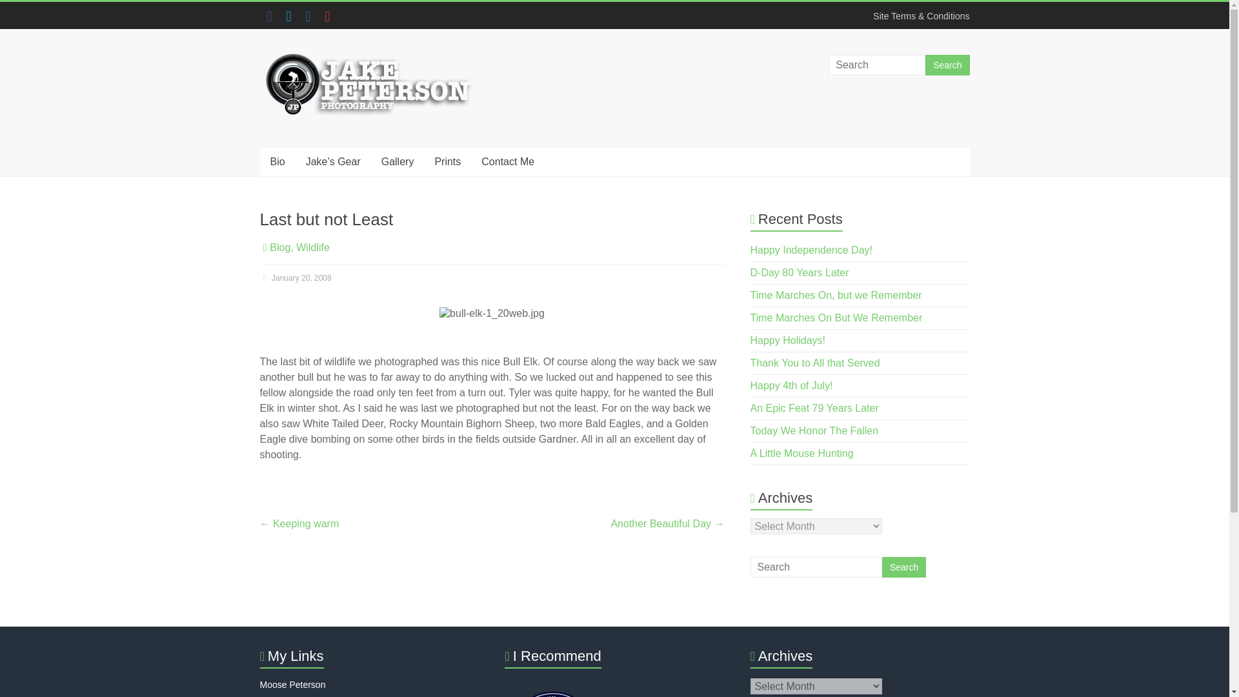  I want to click on Search, so click(903, 567).